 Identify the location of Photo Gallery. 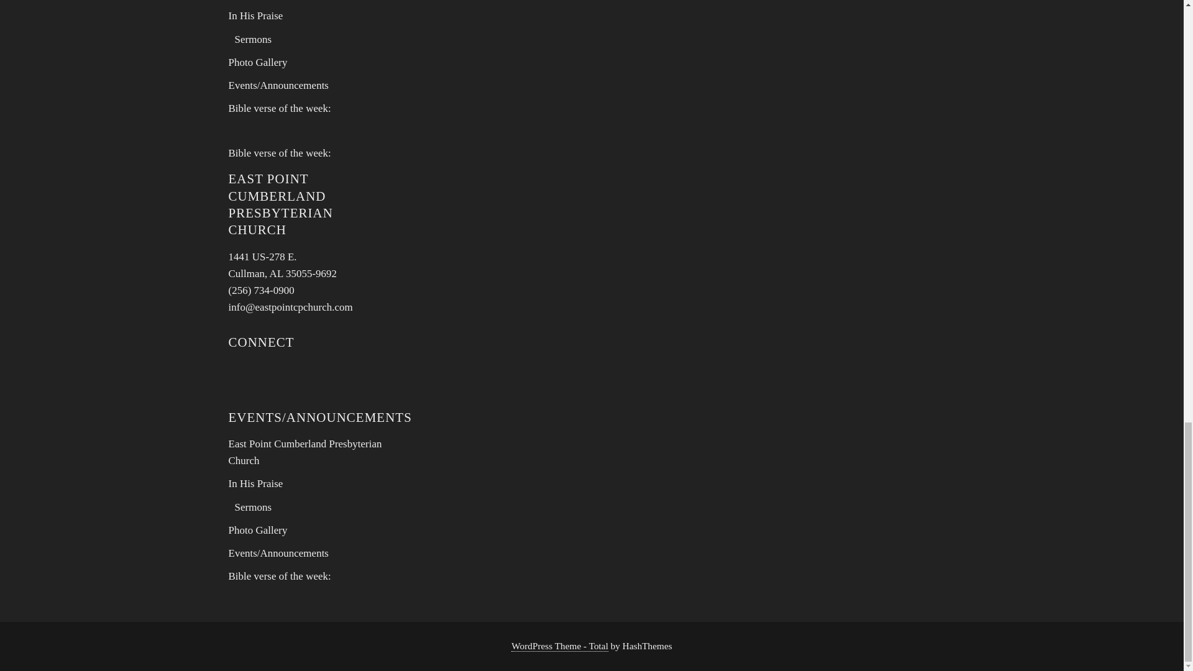
(258, 62).